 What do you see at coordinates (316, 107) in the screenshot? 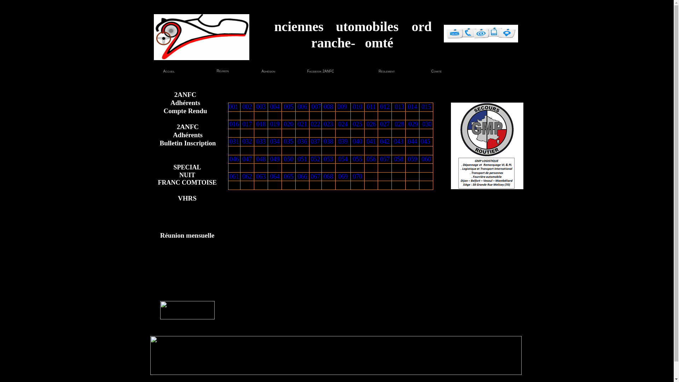
I see `007` at bounding box center [316, 107].